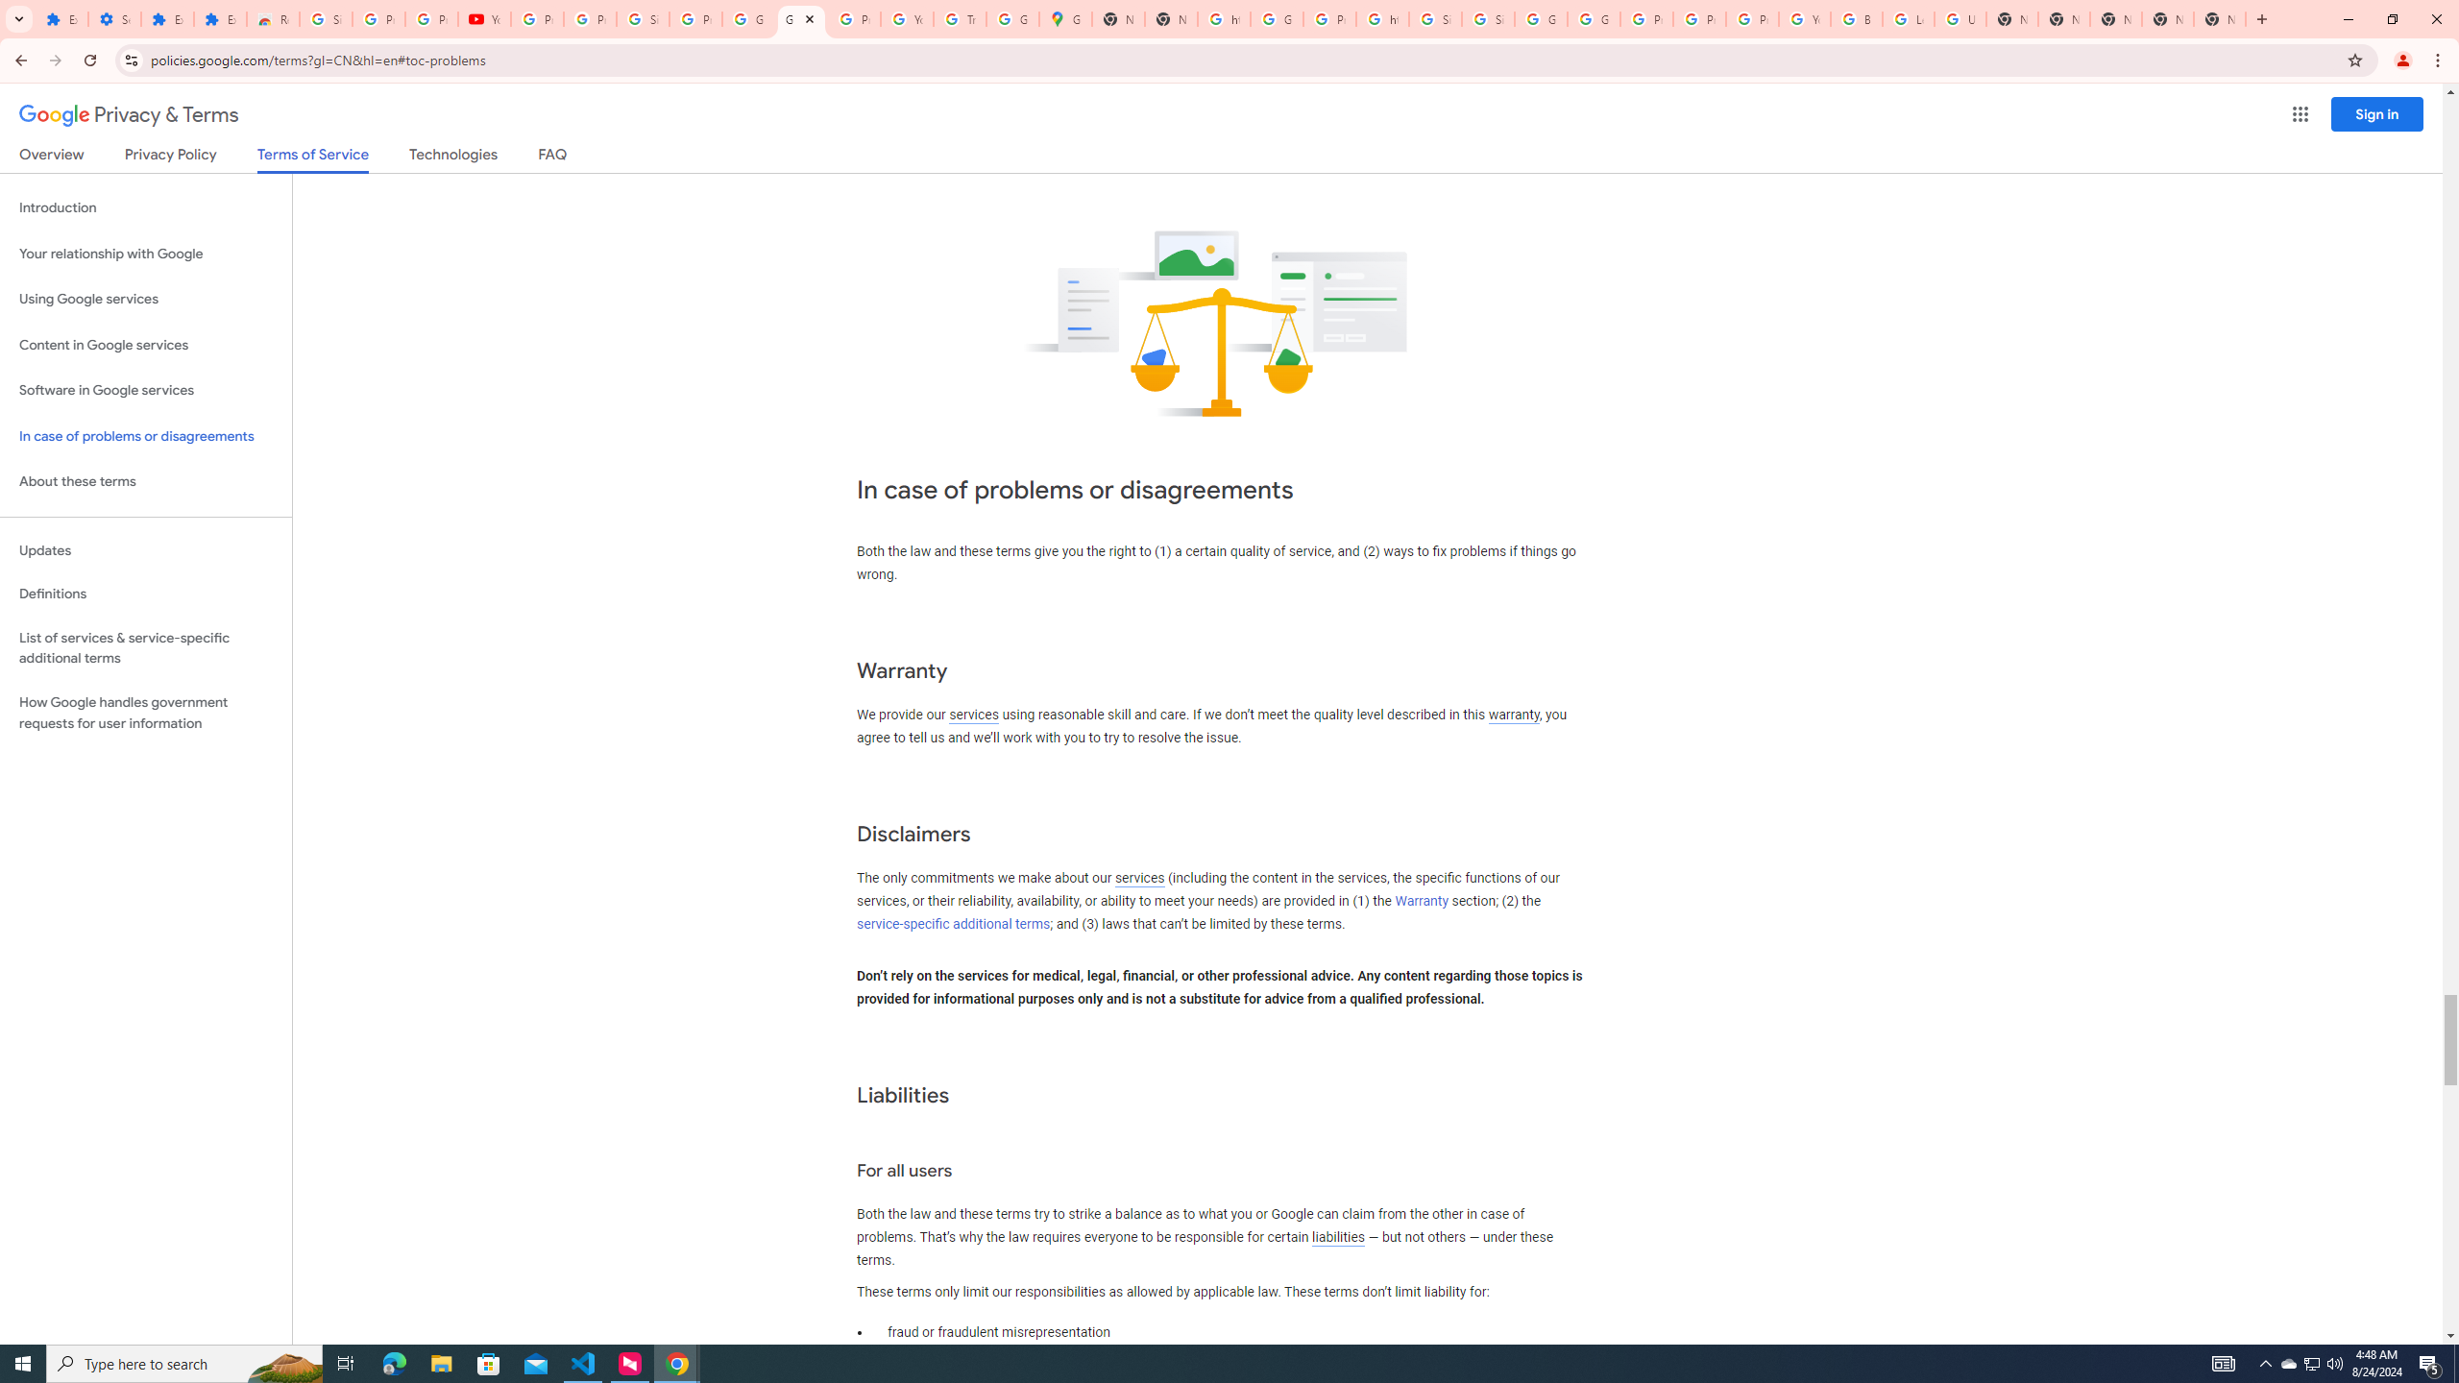 The image size is (2459, 1383). Describe the element at coordinates (146, 254) in the screenshot. I see `Your relationship with Google` at that location.